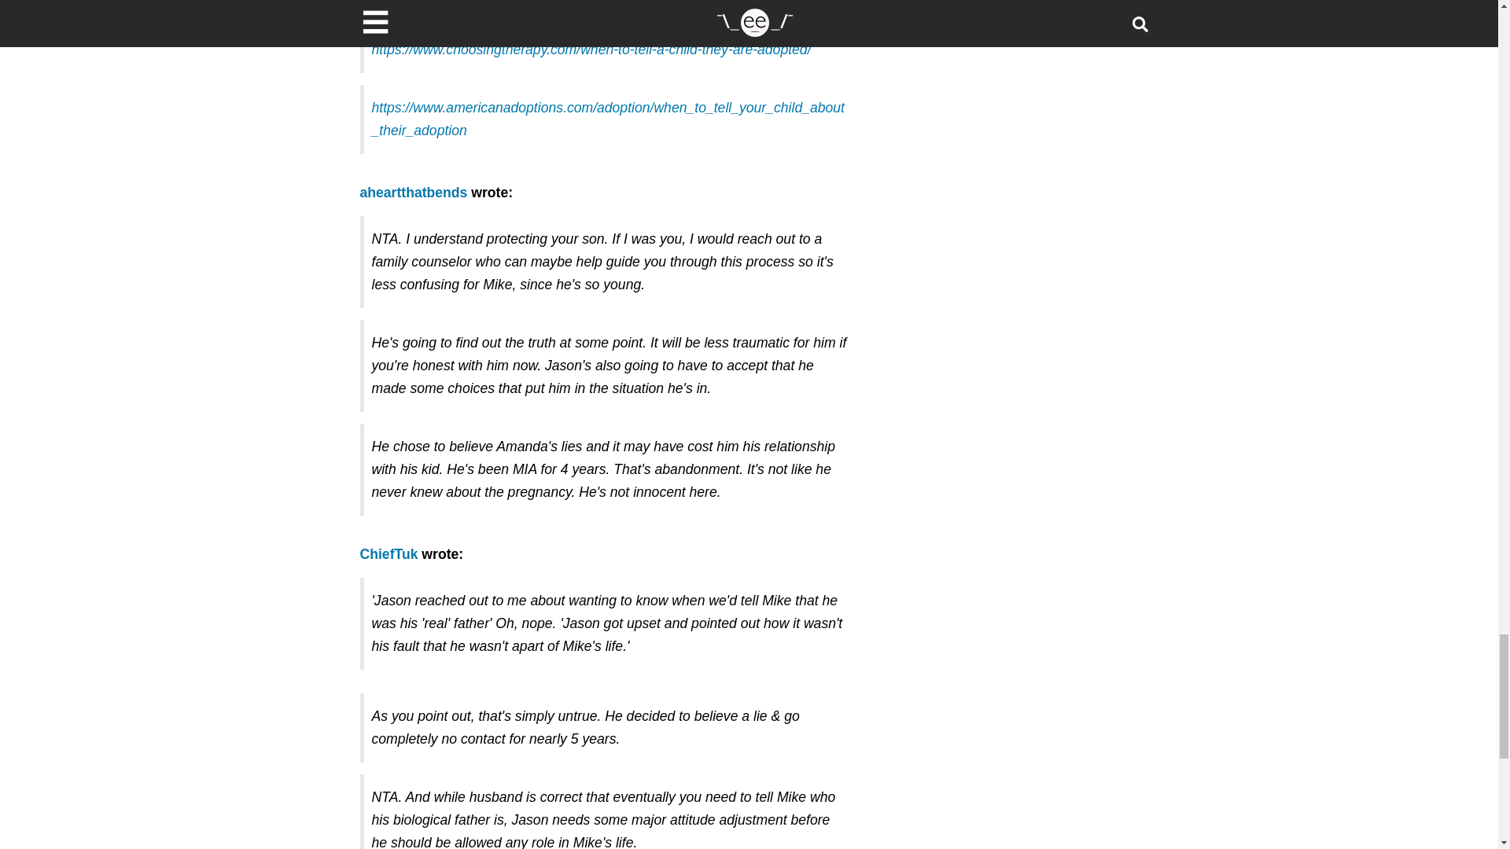 The image size is (1510, 849). Describe the element at coordinates (414, 192) in the screenshot. I see `aheartthatbends` at that location.